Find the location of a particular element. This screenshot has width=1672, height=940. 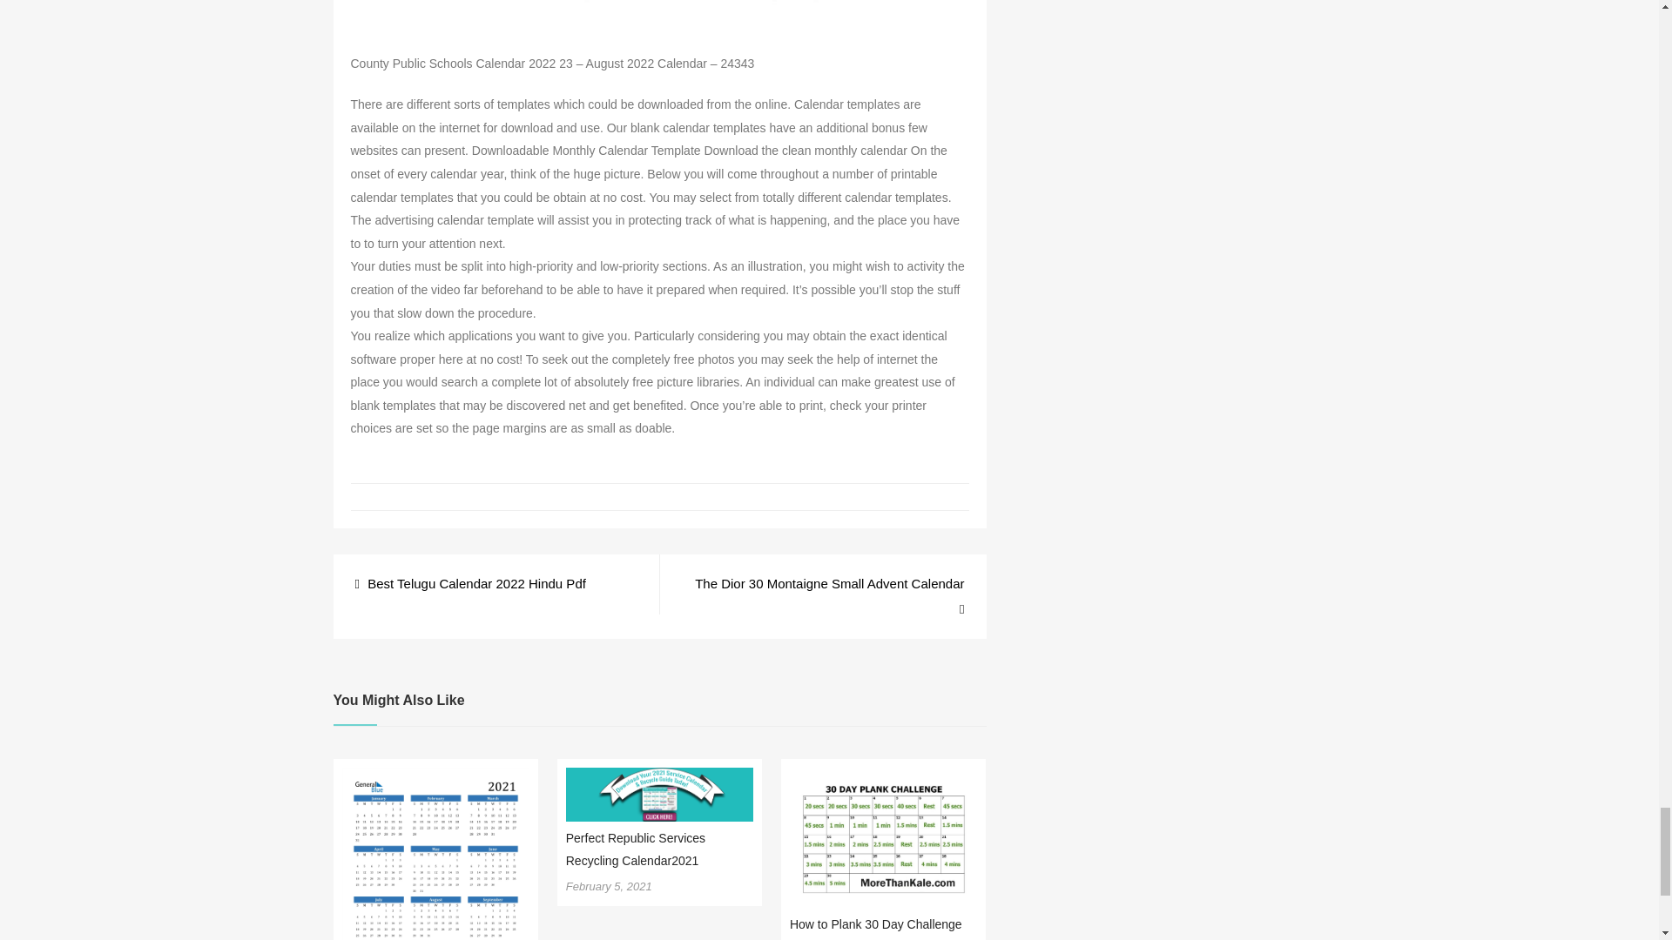

Perfect Republic Services Recycling Calendar2021 is located at coordinates (636, 848).